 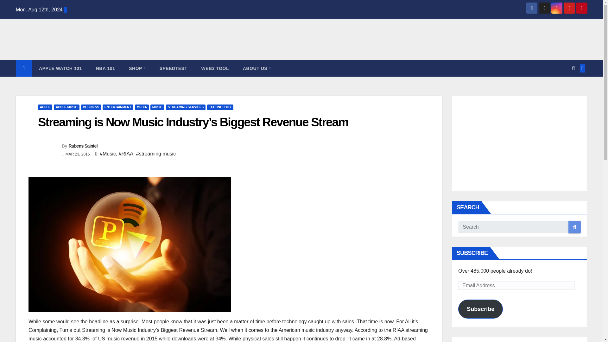 I want to click on MEDIA, so click(x=142, y=107).